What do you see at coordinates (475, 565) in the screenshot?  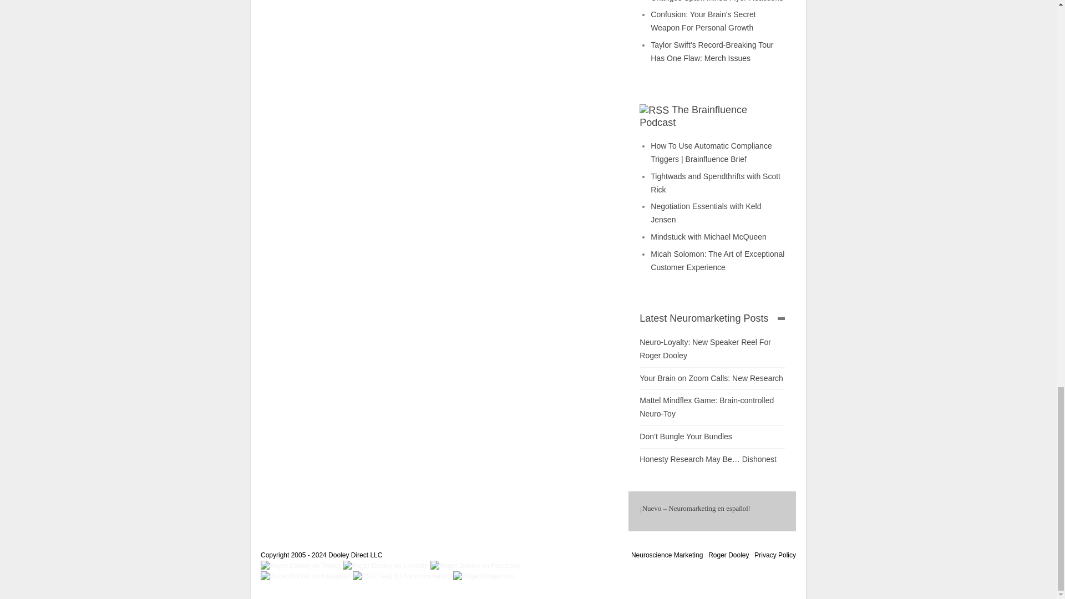 I see `Facebook` at bounding box center [475, 565].